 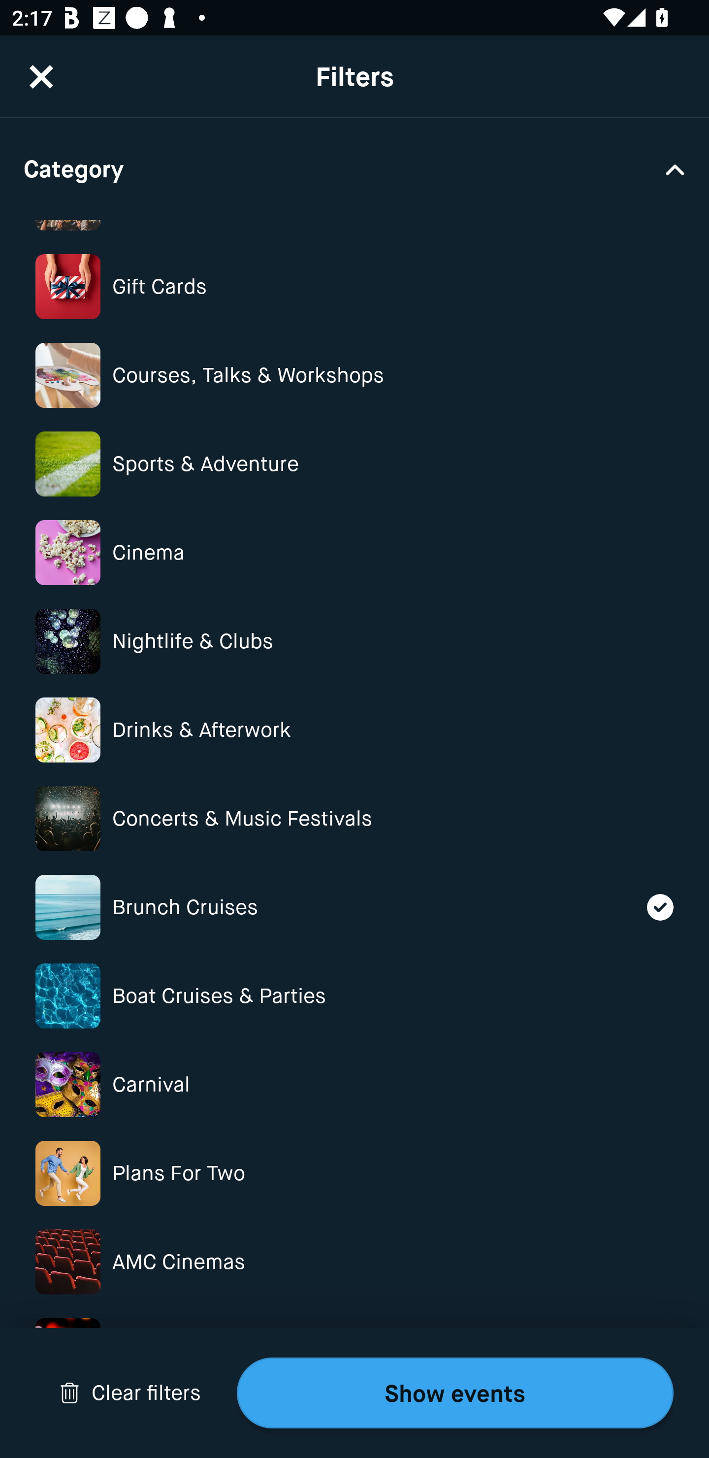 I want to click on Category Image AMC Cinemas, so click(x=354, y=1262).